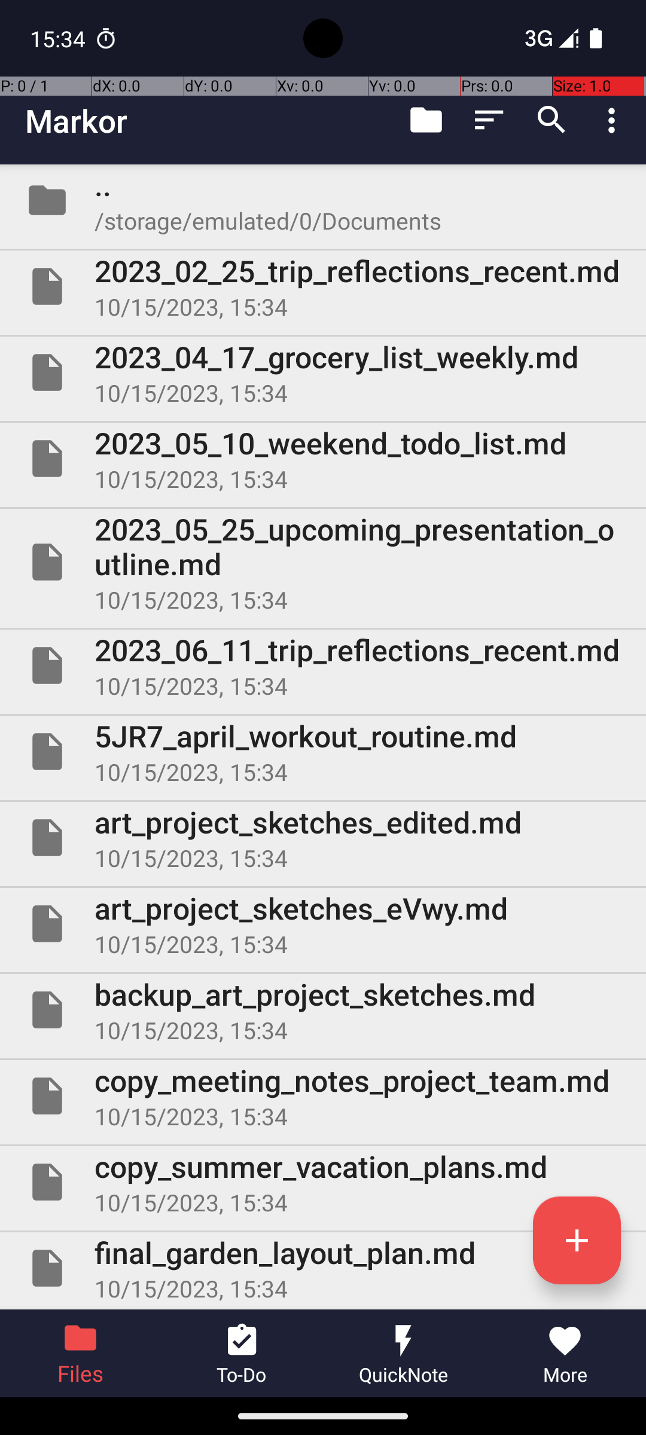 The height and width of the screenshot is (1435, 646). Describe the element at coordinates (323, 838) in the screenshot. I see `File art_project_sketches_edited.md ` at that location.